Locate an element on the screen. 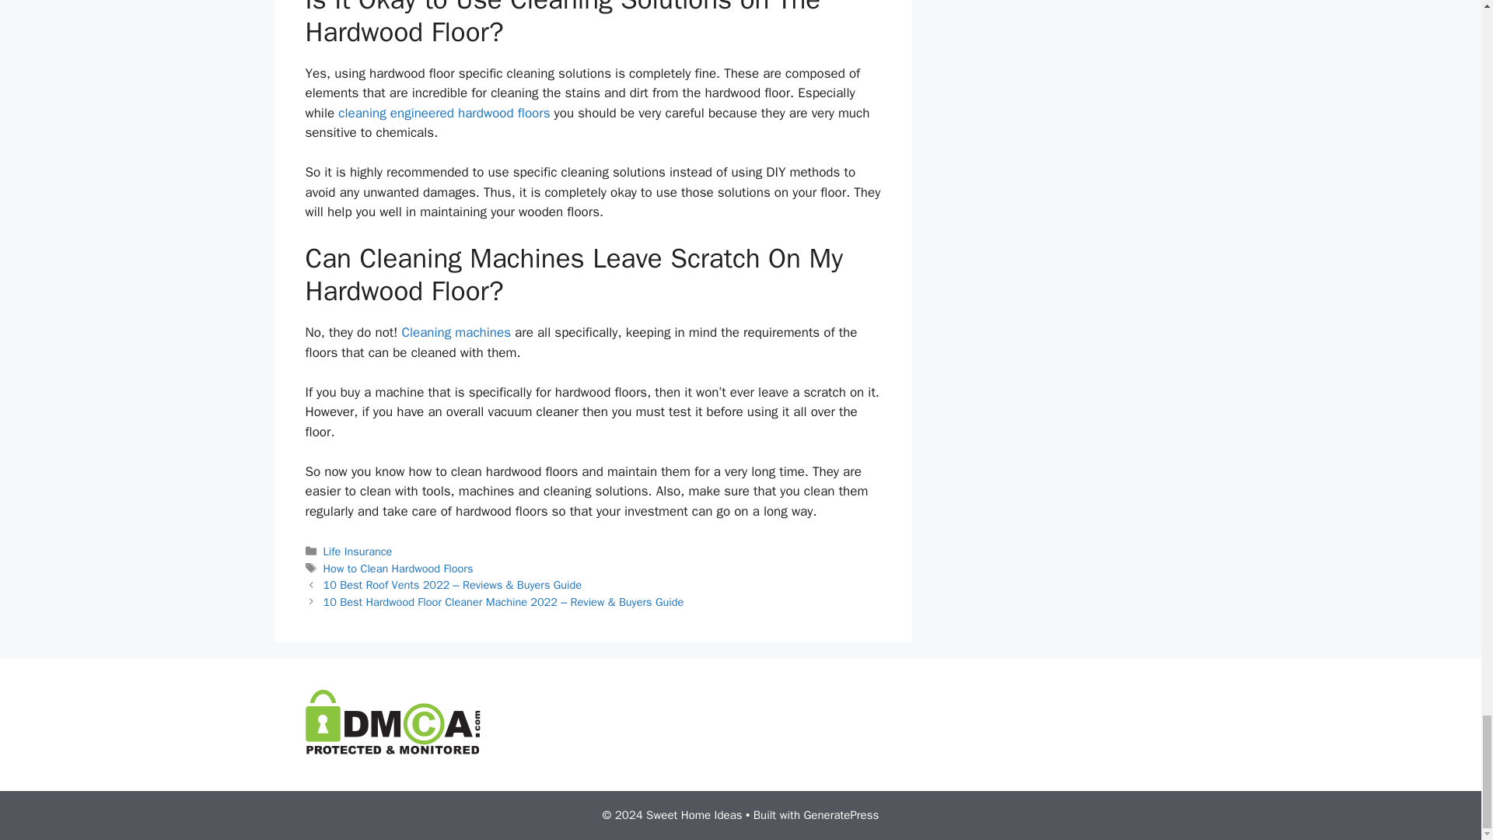  cleaning engineered hardwood floors is located at coordinates (443, 113).